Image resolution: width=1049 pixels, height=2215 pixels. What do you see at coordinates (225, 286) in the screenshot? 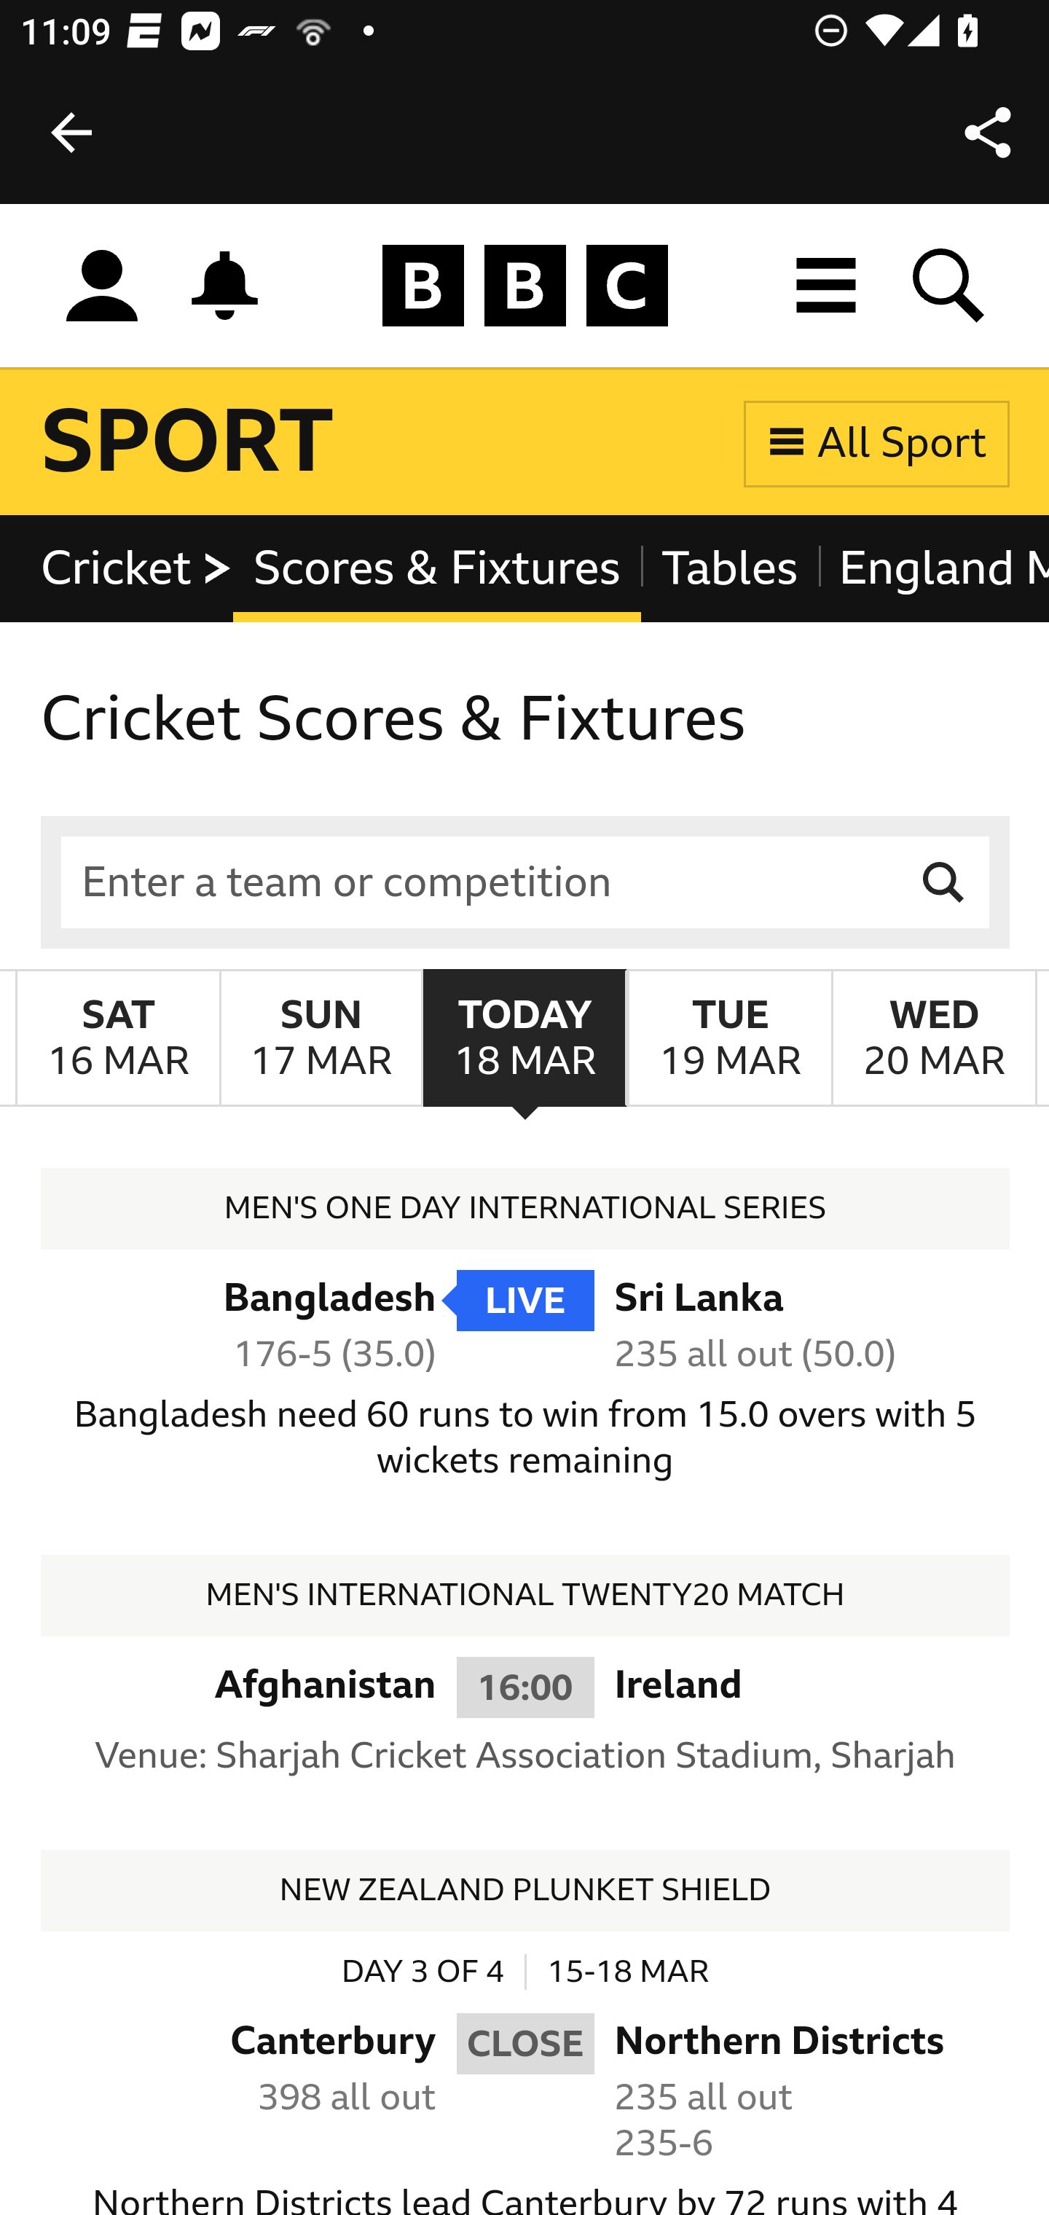
I see `Notifications` at bounding box center [225, 286].